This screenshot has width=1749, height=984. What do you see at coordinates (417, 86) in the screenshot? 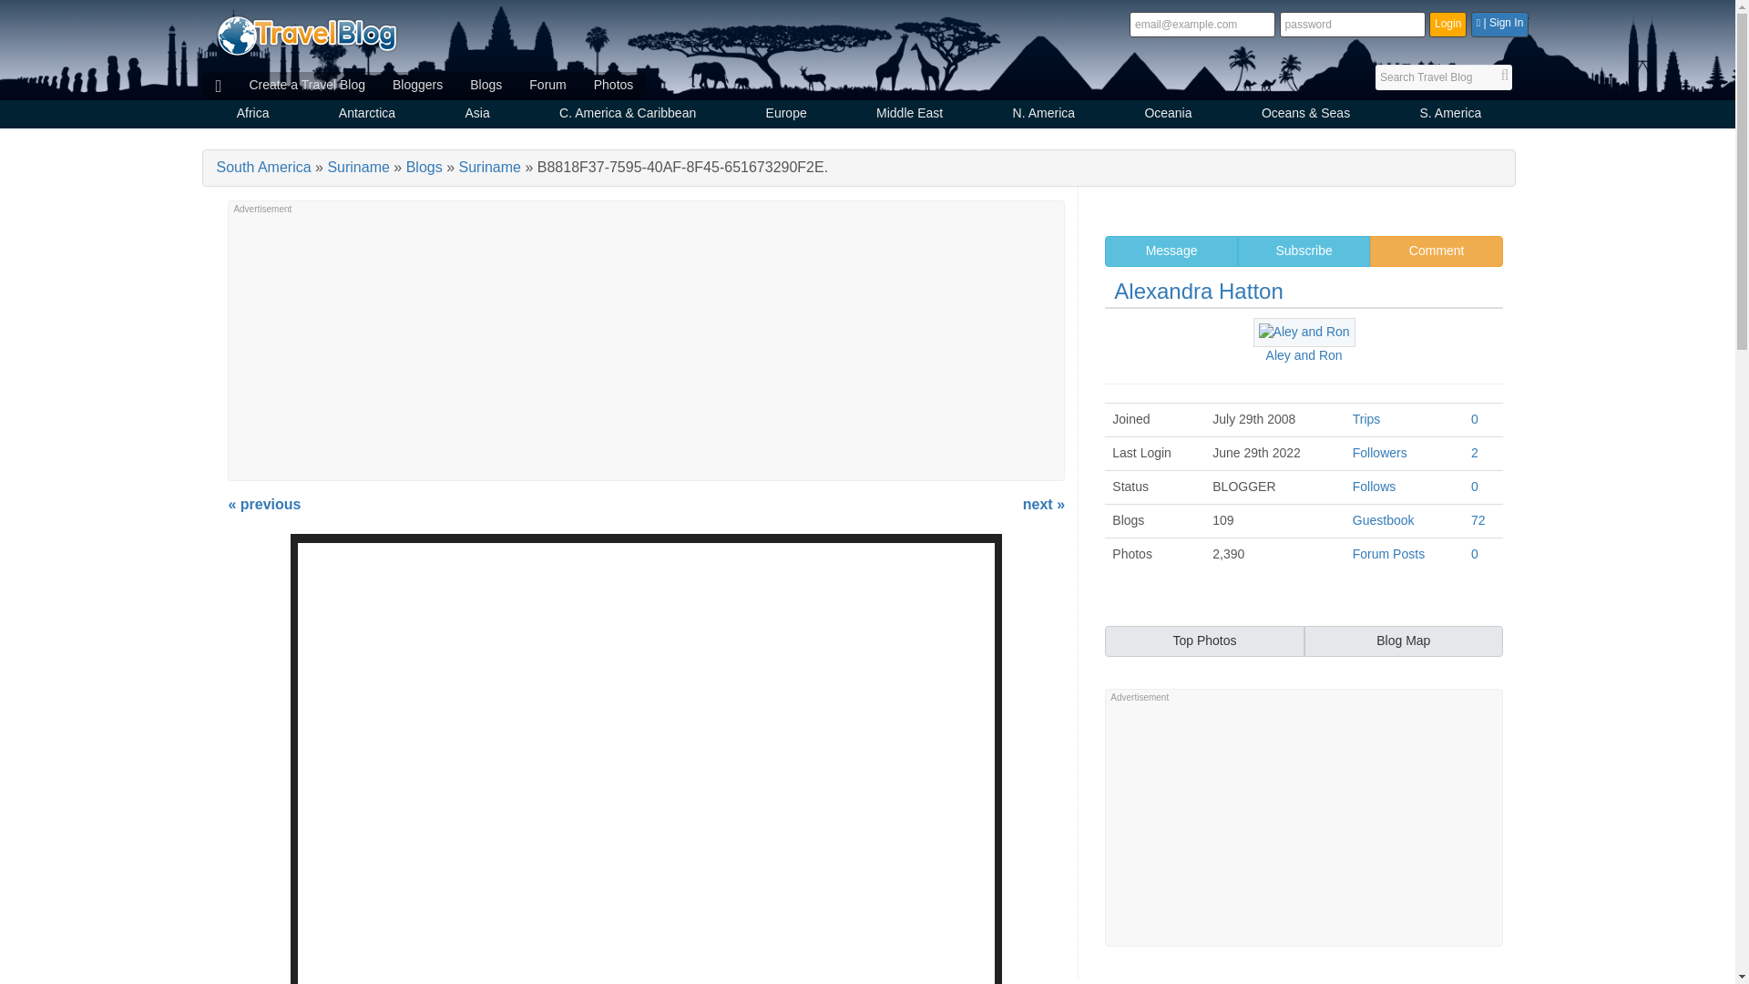
I see `Bloggers` at bounding box center [417, 86].